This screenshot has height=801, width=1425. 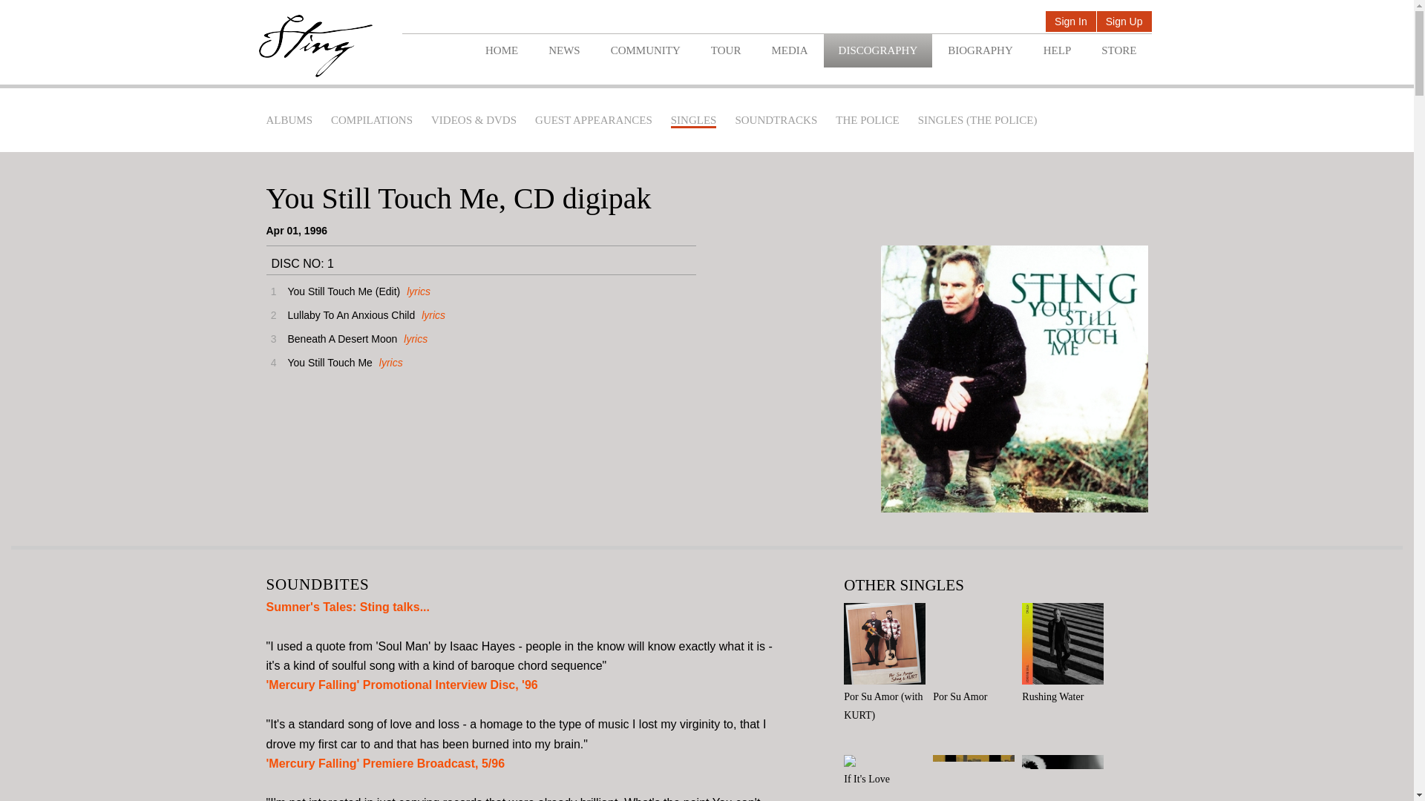 I want to click on If It's Love, so click(x=888, y=771).